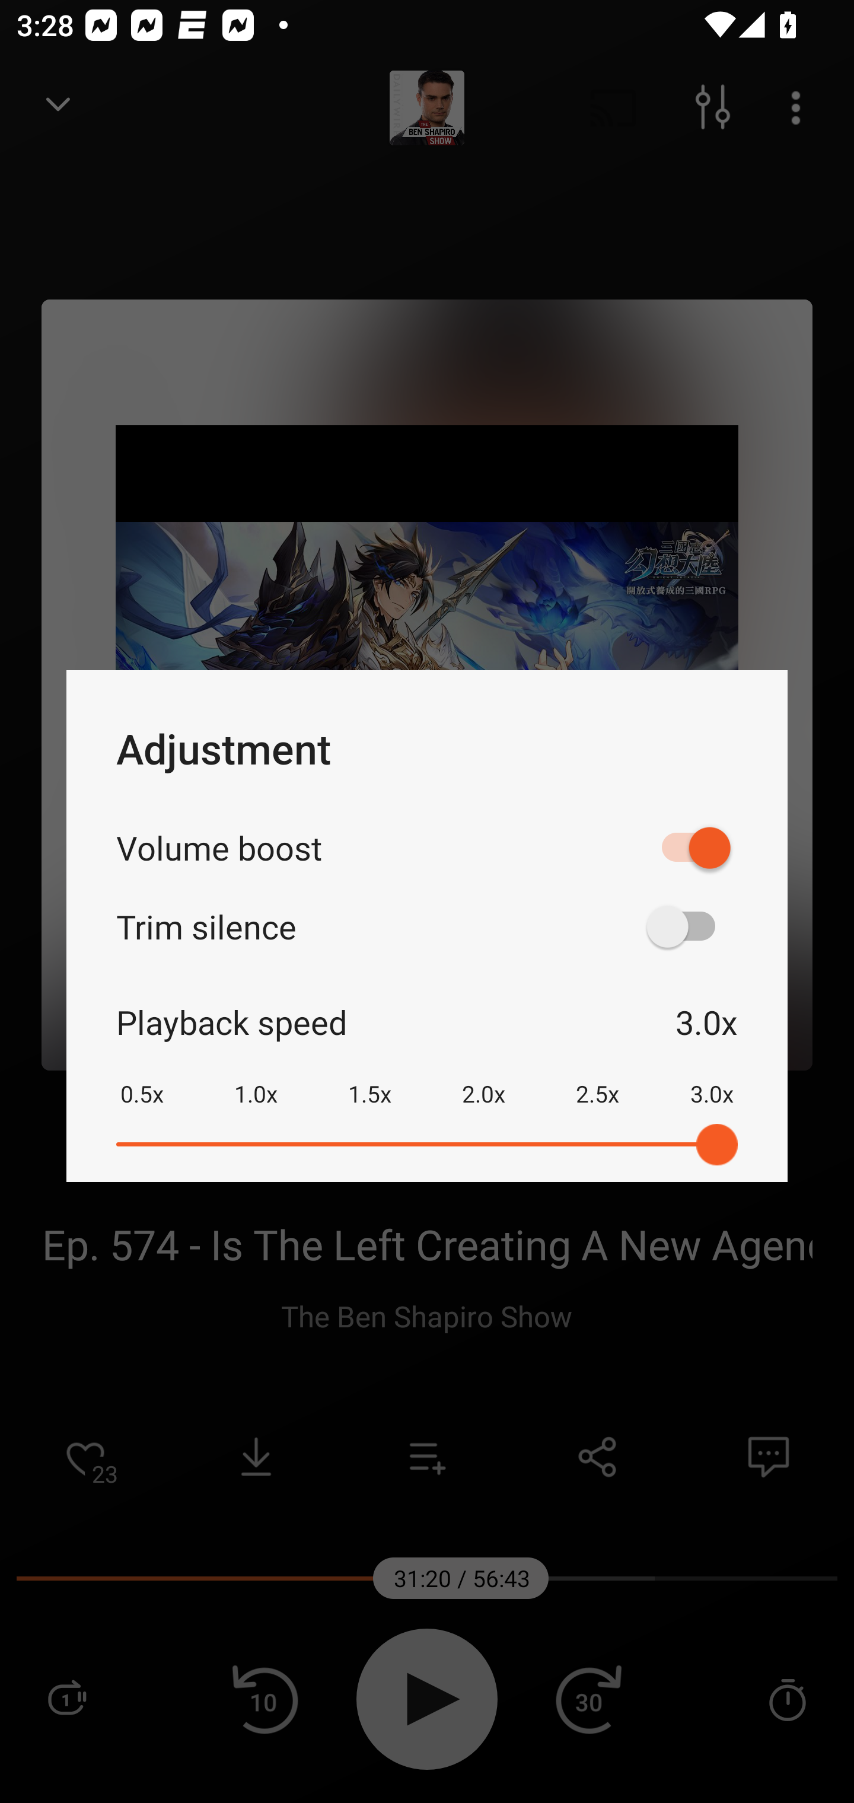  What do you see at coordinates (256, 1078) in the screenshot?
I see `1.0x` at bounding box center [256, 1078].